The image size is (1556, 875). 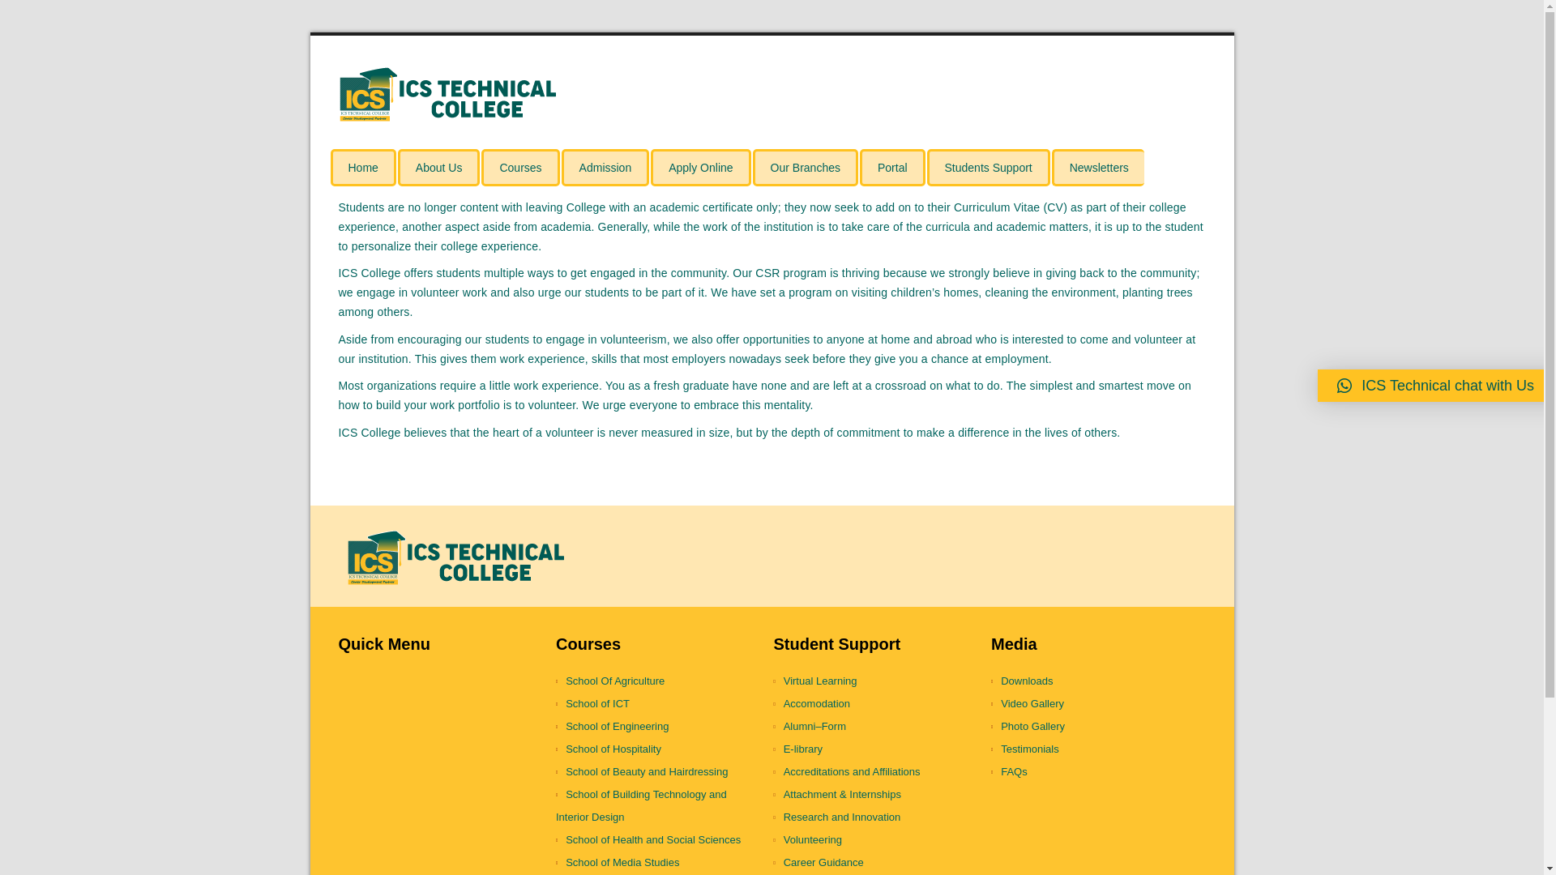 What do you see at coordinates (989, 167) in the screenshot?
I see `Students Support` at bounding box center [989, 167].